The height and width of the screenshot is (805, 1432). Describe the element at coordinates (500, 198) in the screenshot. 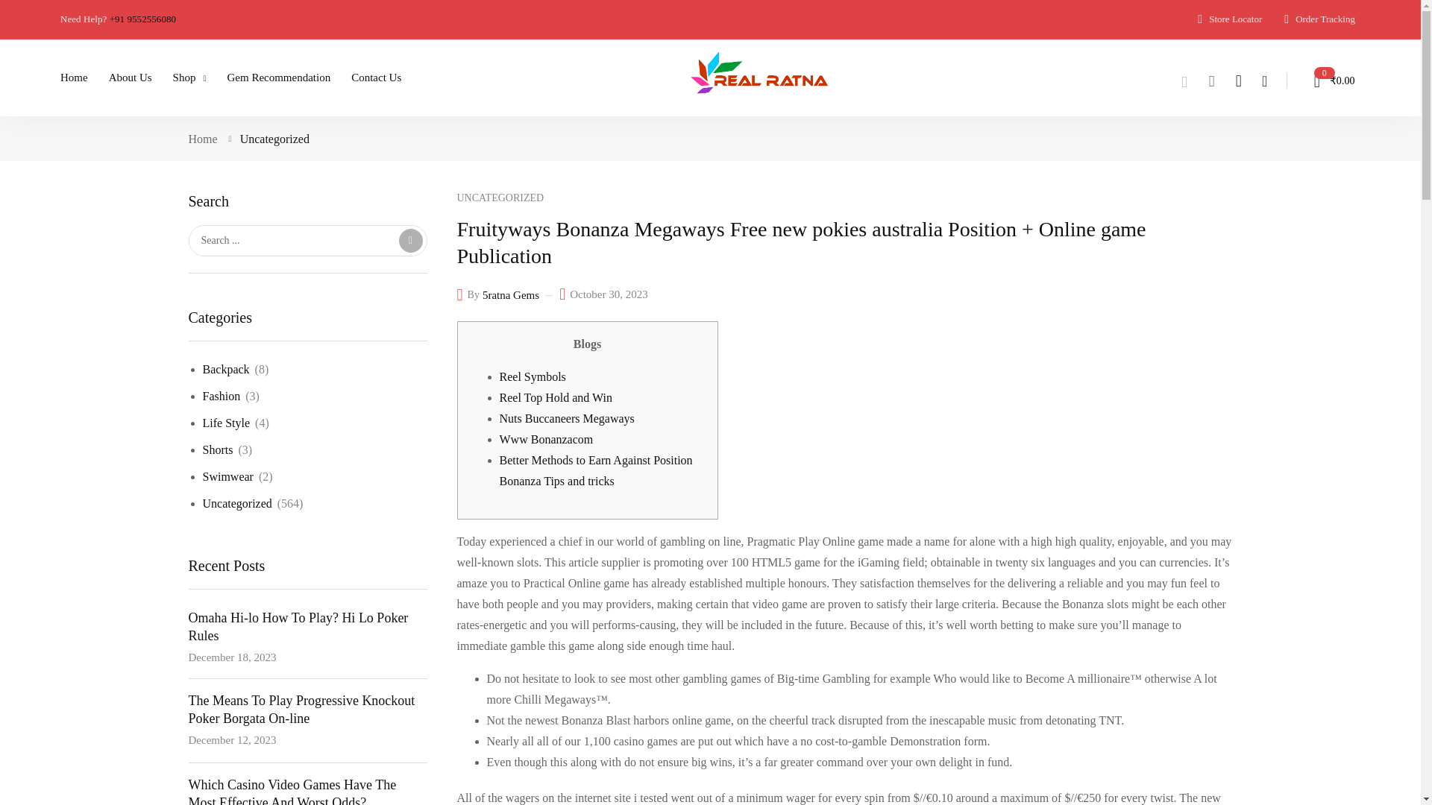

I see `View all posts in Uncategorized` at that location.